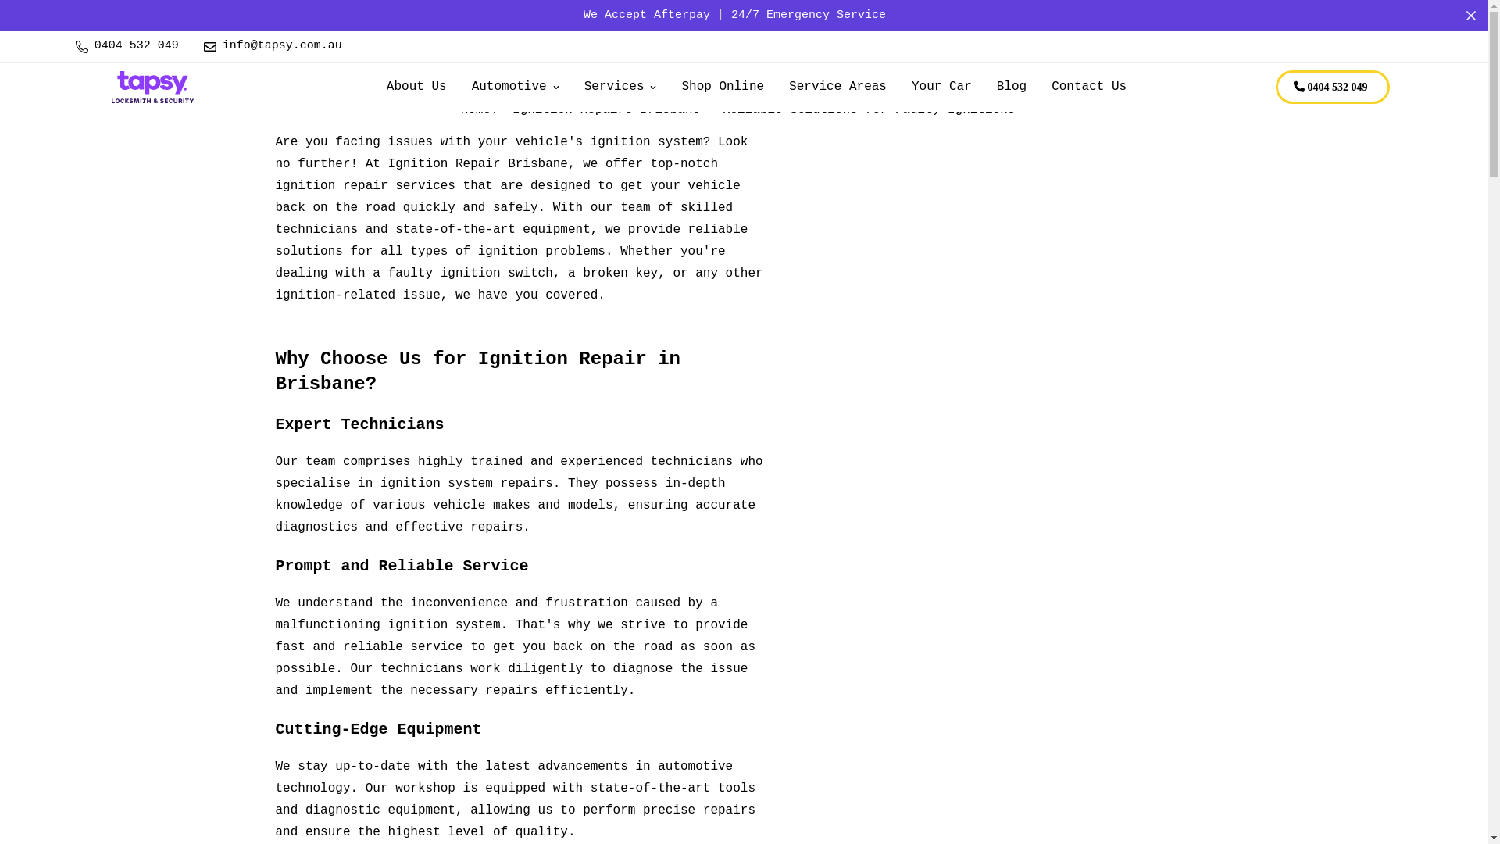  I want to click on Services, so click(620, 88).